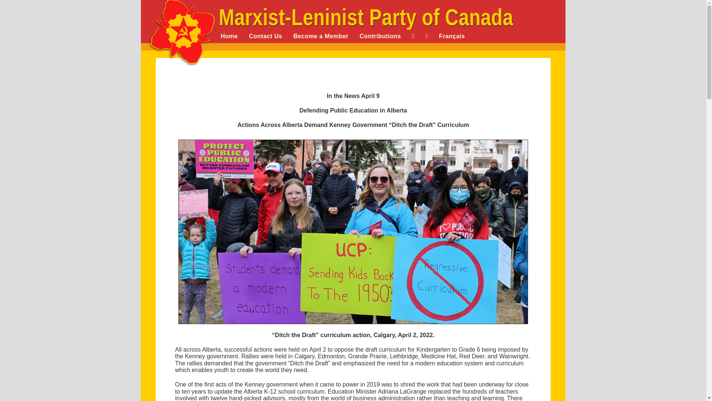 The image size is (712, 401). I want to click on Become a Member, so click(320, 36).